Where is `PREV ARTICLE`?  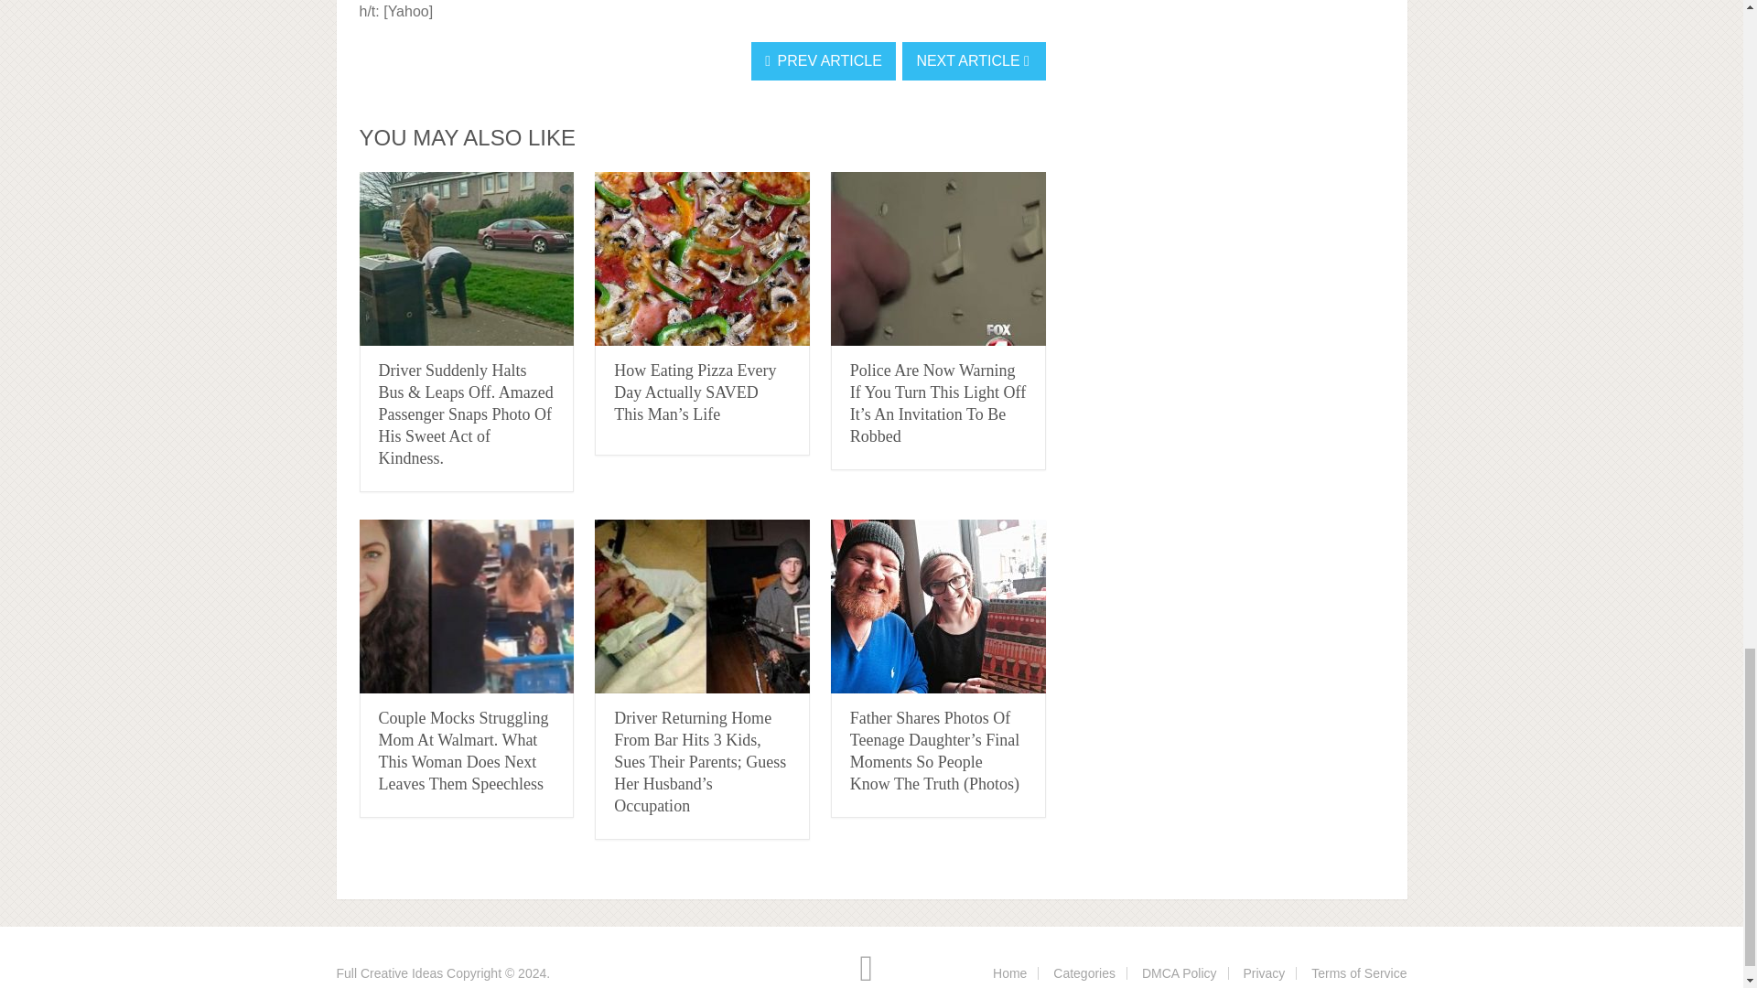
PREV ARTICLE is located at coordinates (824, 60).